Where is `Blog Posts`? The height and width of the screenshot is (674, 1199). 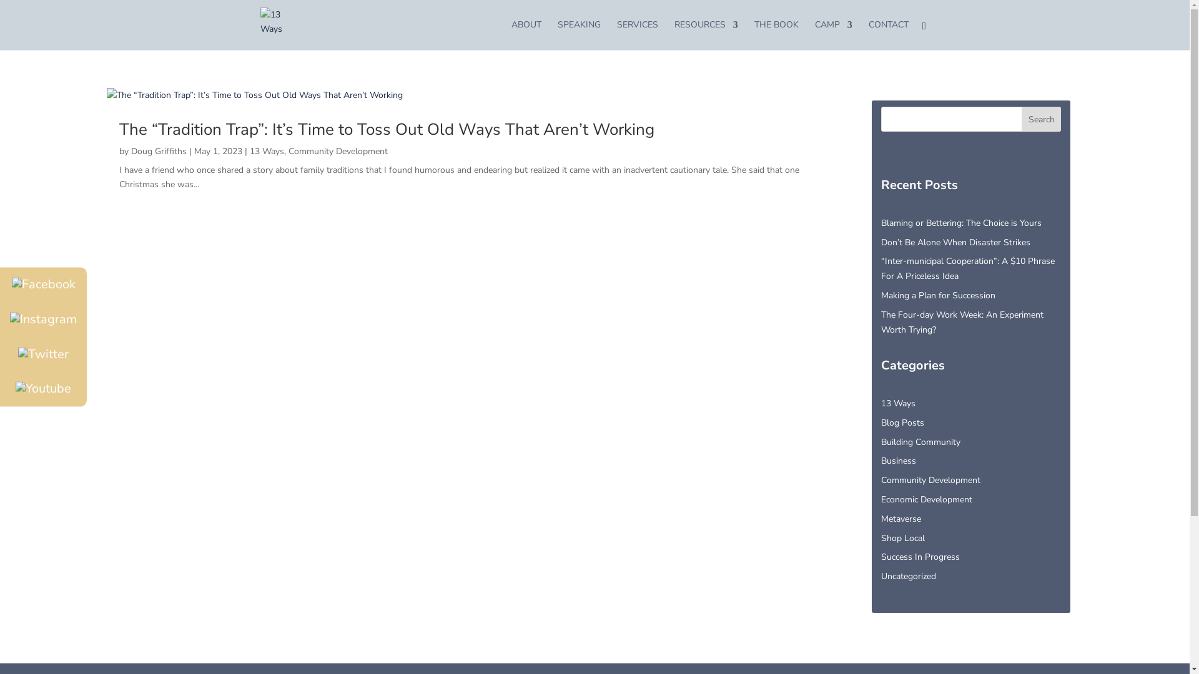
Blog Posts is located at coordinates (903, 423).